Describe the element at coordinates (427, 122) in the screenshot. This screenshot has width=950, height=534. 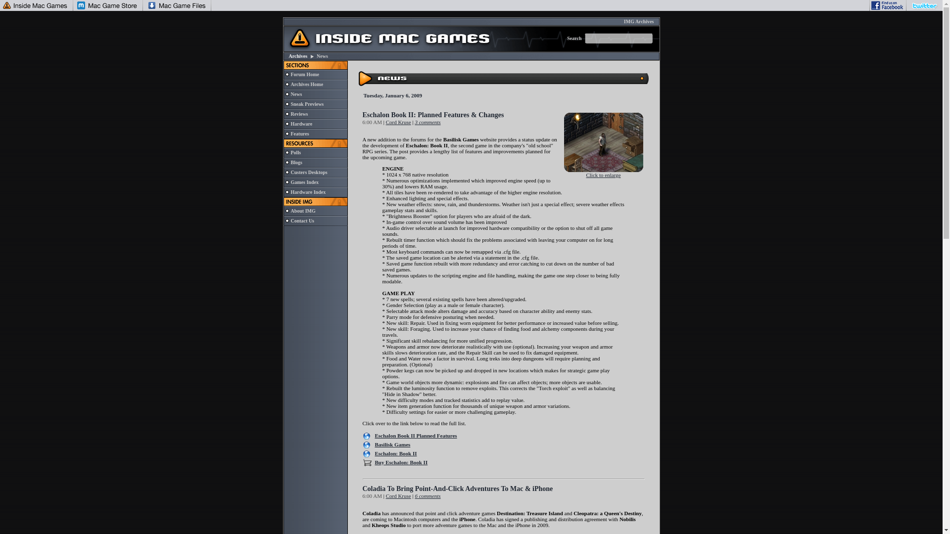
I see `3 comments` at that location.